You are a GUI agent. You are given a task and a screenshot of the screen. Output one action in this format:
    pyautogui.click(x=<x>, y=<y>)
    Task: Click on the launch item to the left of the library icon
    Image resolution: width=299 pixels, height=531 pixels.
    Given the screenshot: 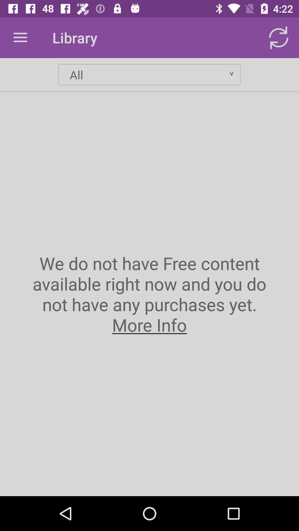 What is the action you would take?
    pyautogui.click(x=20, y=38)
    